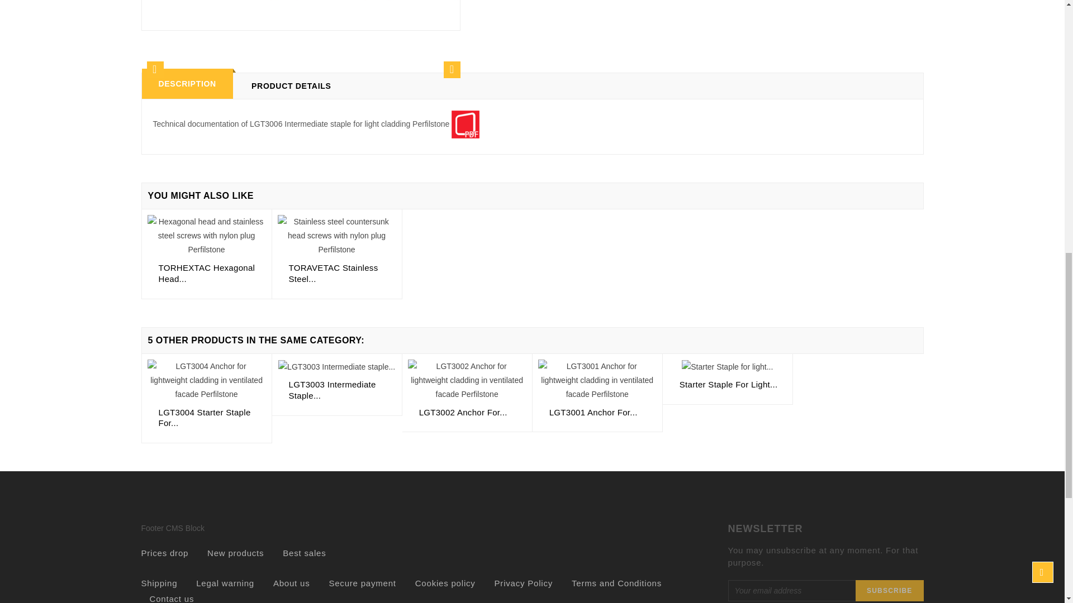 Image resolution: width=1073 pixels, height=603 pixels. What do you see at coordinates (164, 553) in the screenshot?
I see `Our special products` at bounding box center [164, 553].